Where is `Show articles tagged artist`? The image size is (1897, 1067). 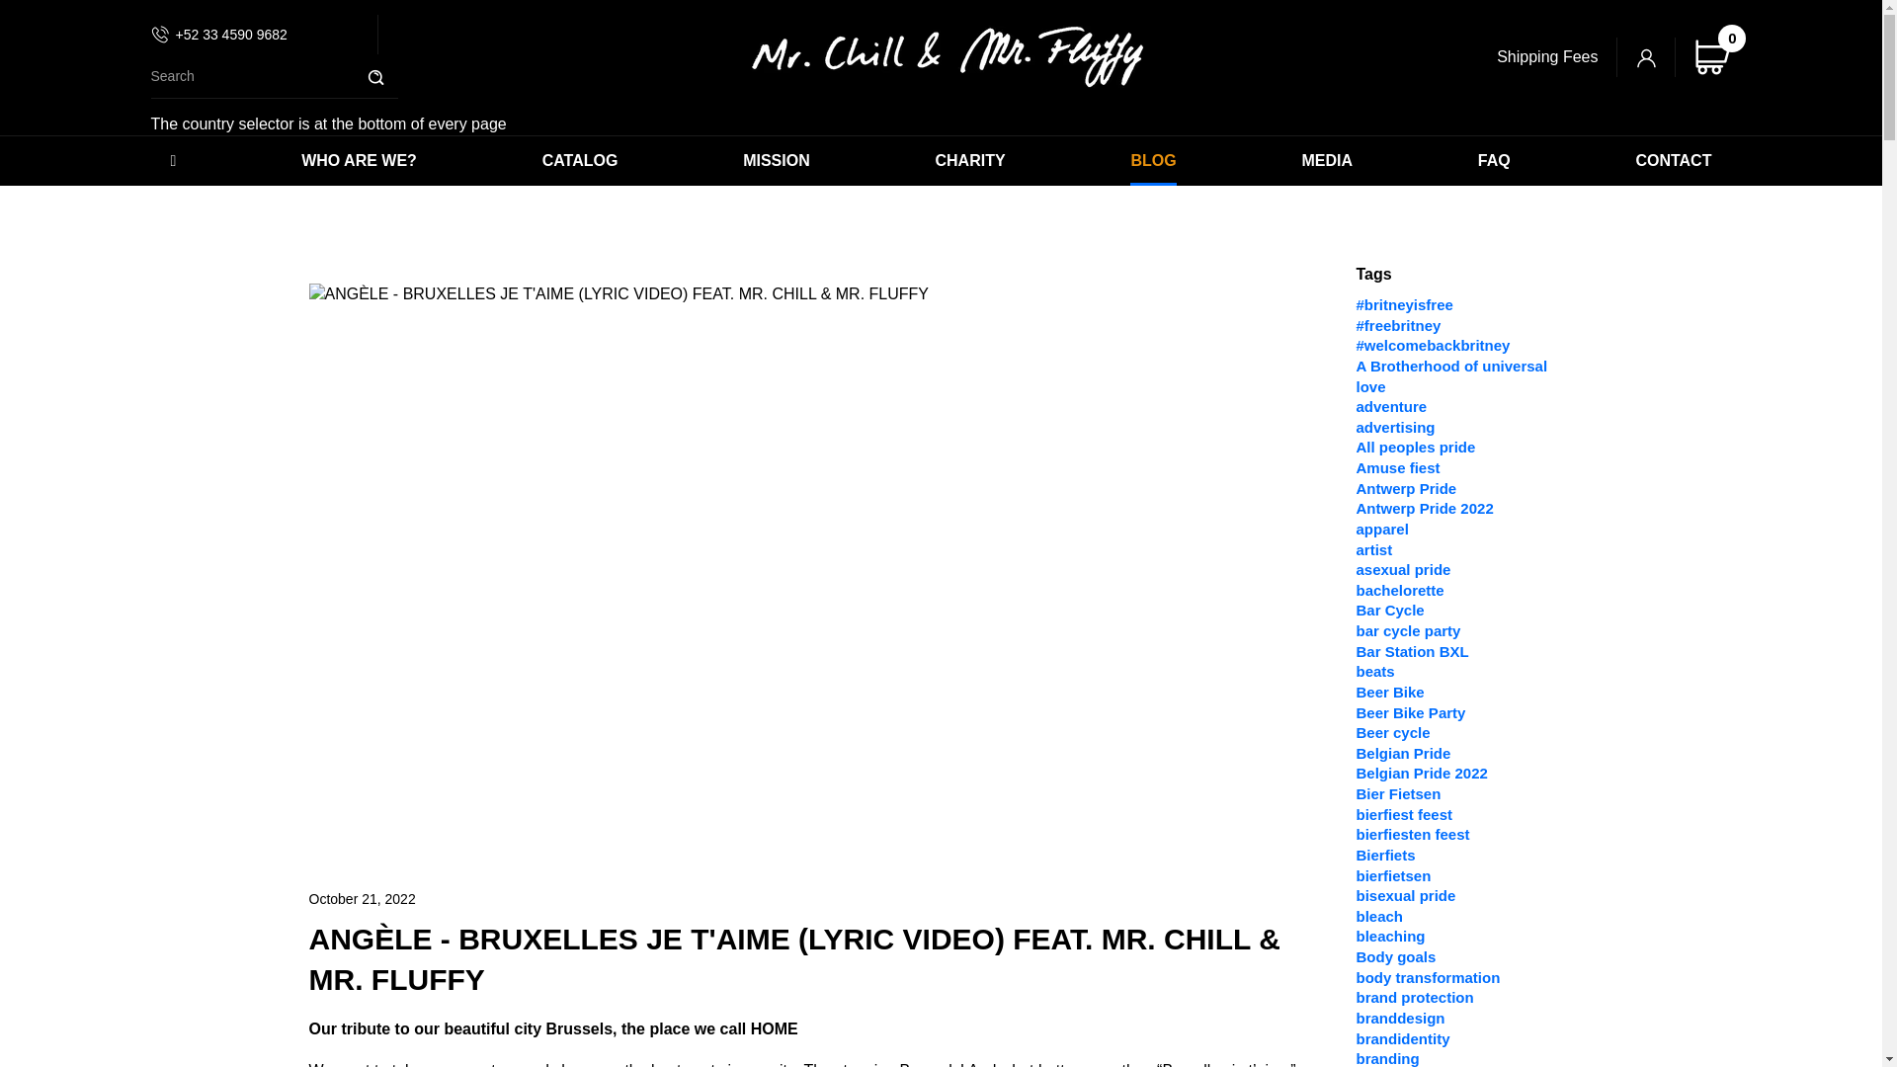 Show articles tagged artist is located at coordinates (1373, 549).